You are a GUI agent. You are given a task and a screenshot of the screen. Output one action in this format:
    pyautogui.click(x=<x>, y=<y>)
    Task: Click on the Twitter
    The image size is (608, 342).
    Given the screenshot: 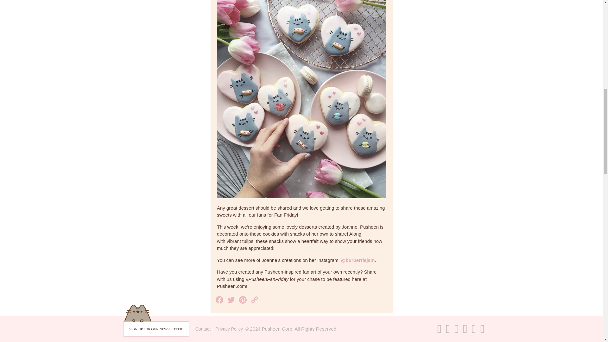 What is the action you would take?
    pyautogui.click(x=232, y=300)
    